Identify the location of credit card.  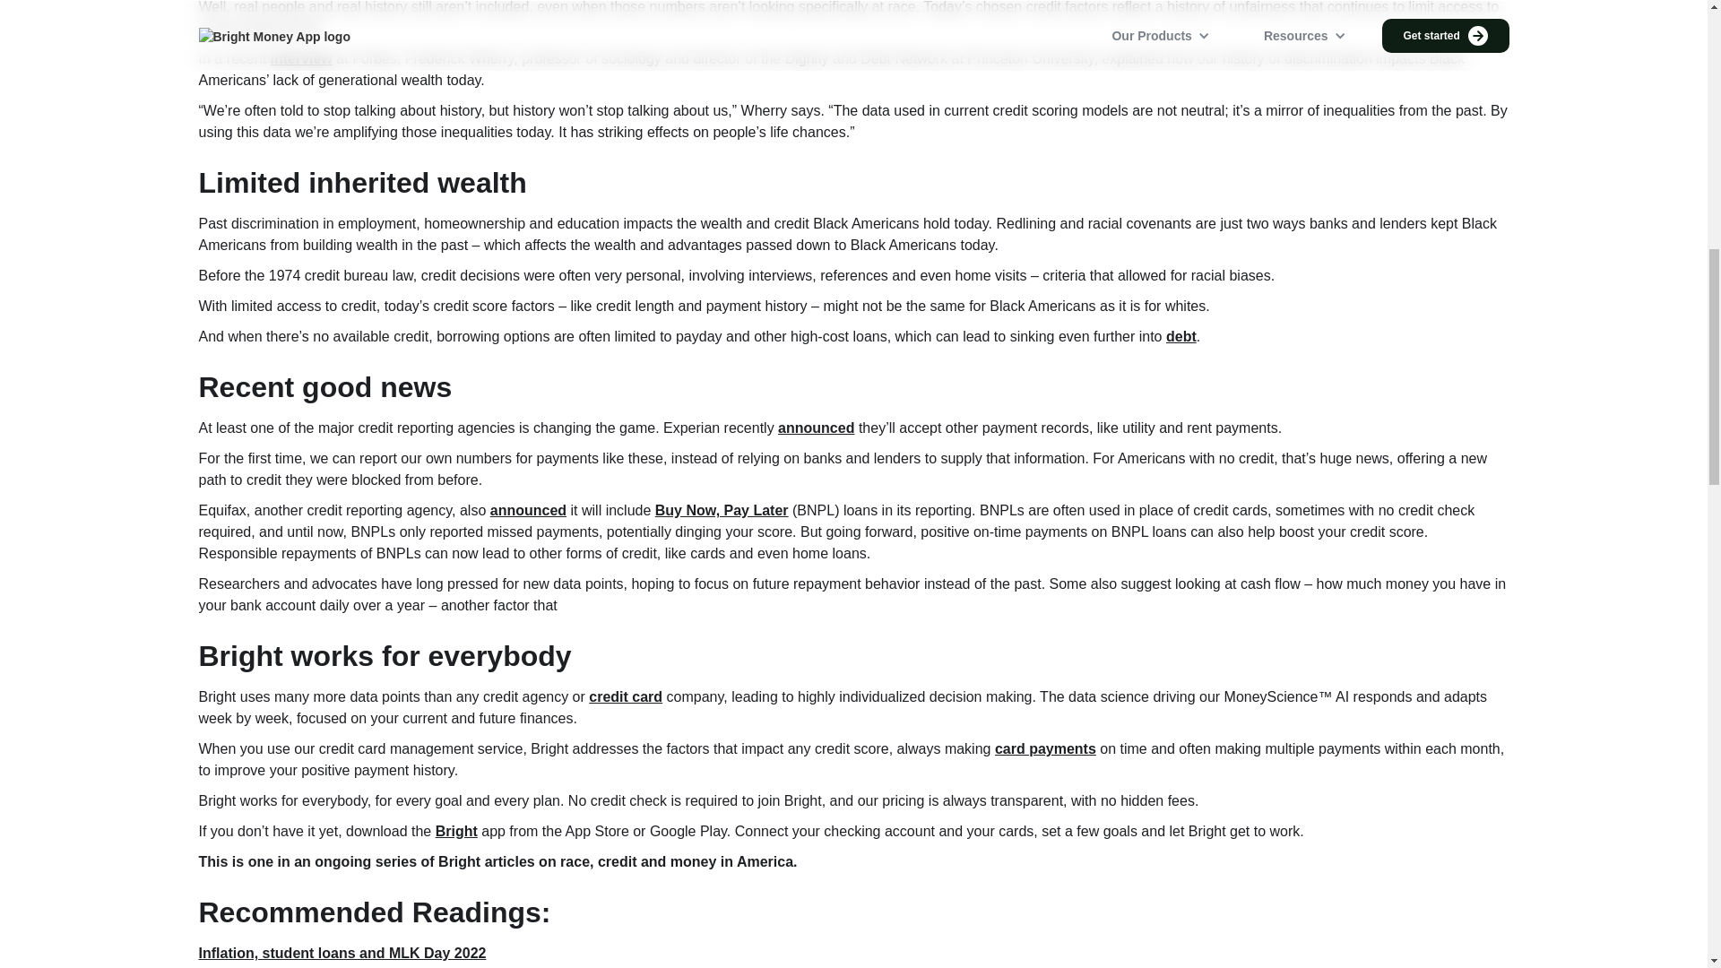
(626, 696).